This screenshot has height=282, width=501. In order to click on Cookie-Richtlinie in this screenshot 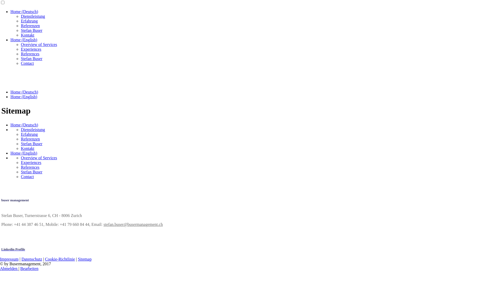, I will do `click(60, 259)`.